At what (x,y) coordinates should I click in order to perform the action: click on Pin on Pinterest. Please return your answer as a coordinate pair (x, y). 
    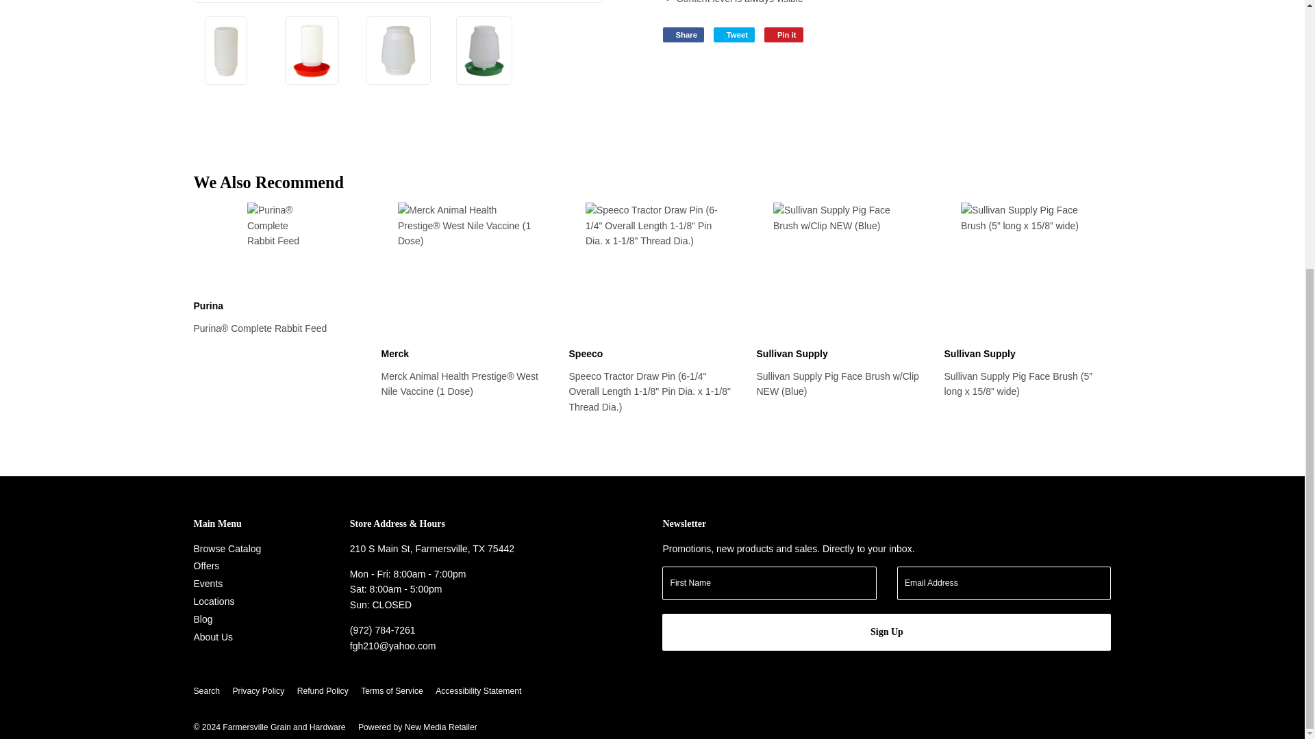
    Looking at the image, I should click on (784, 34).